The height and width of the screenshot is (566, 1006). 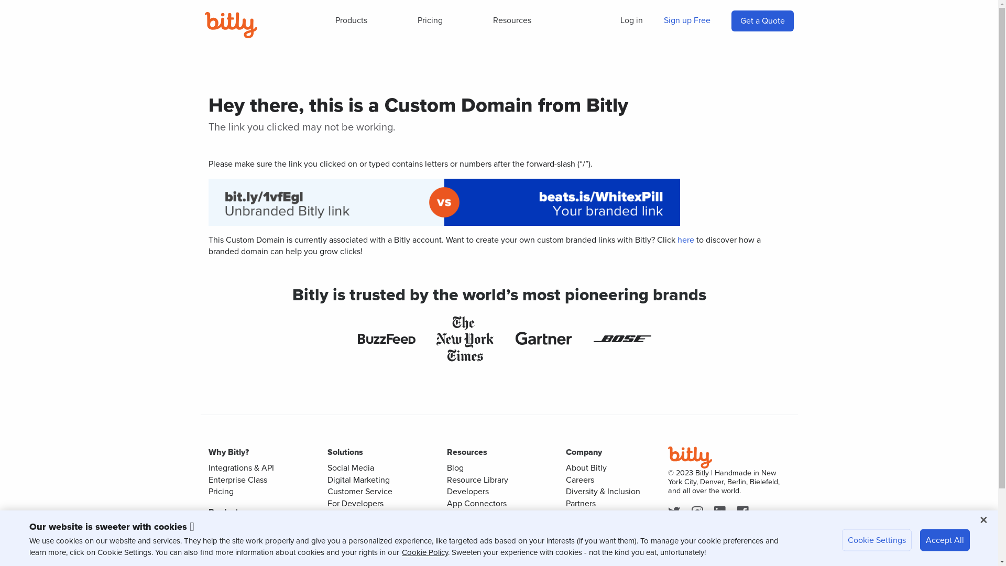 I want to click on Pricing, so click(x=430, y=20).